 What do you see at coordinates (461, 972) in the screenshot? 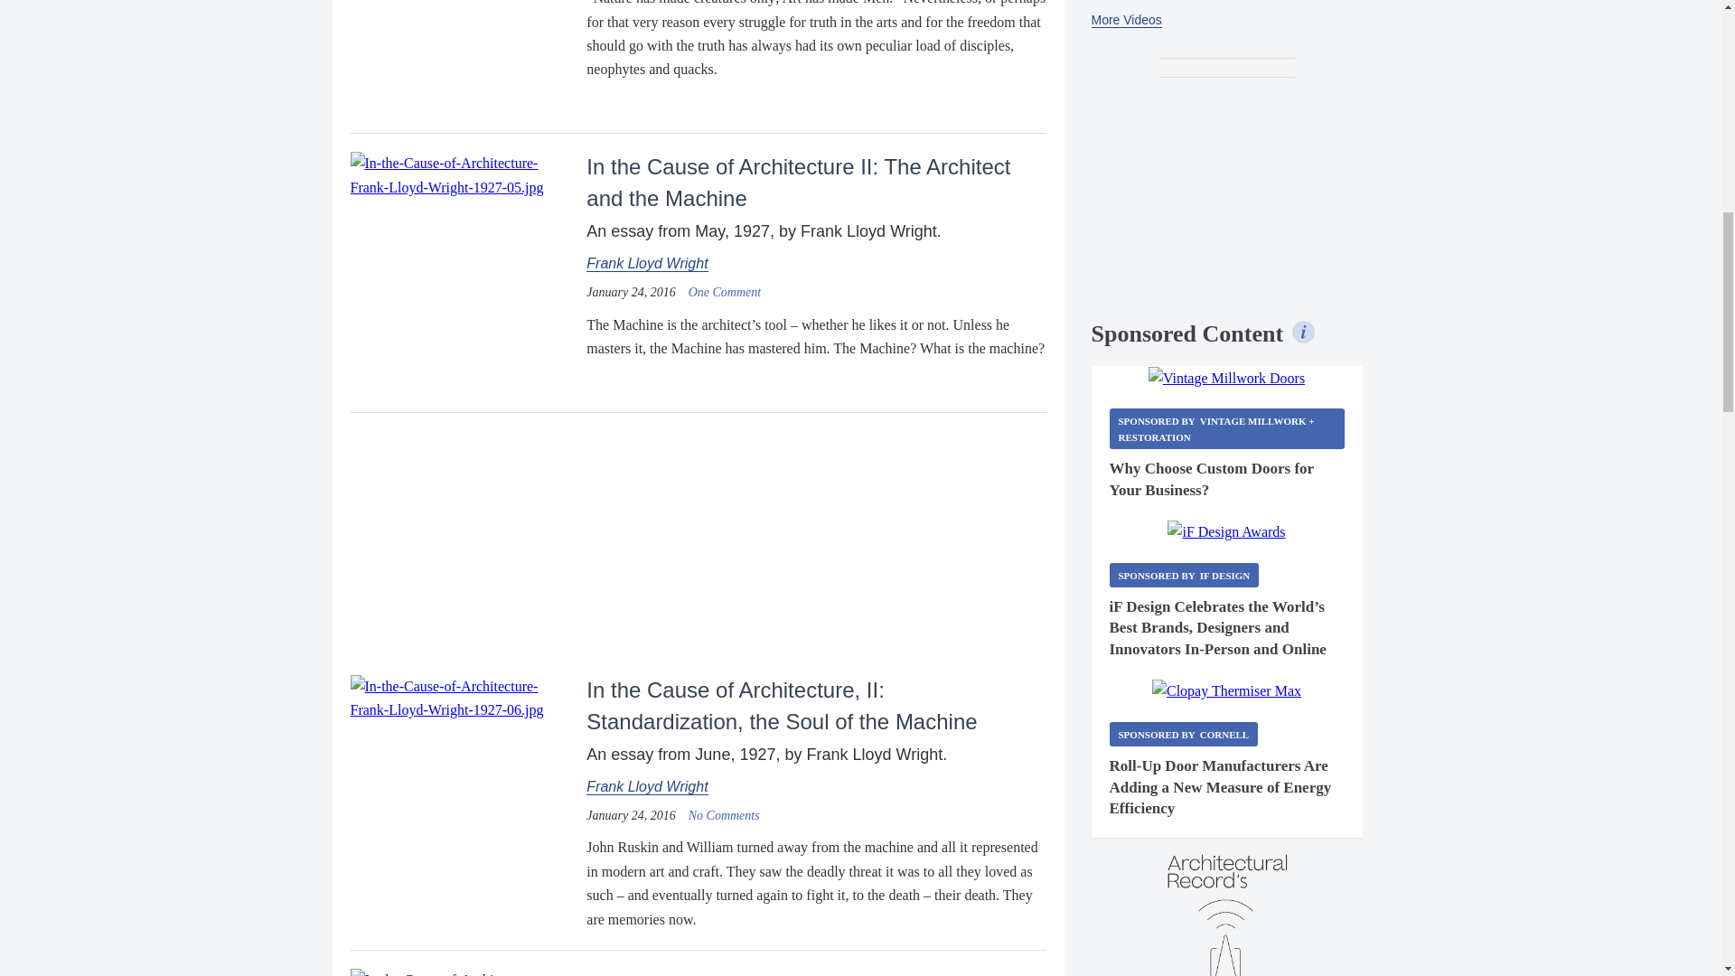
I see `In-the-Cause-of-Architecture-Frank-Lloyd-Wright-1927-08.jpg` at bounding box center [461, 972].